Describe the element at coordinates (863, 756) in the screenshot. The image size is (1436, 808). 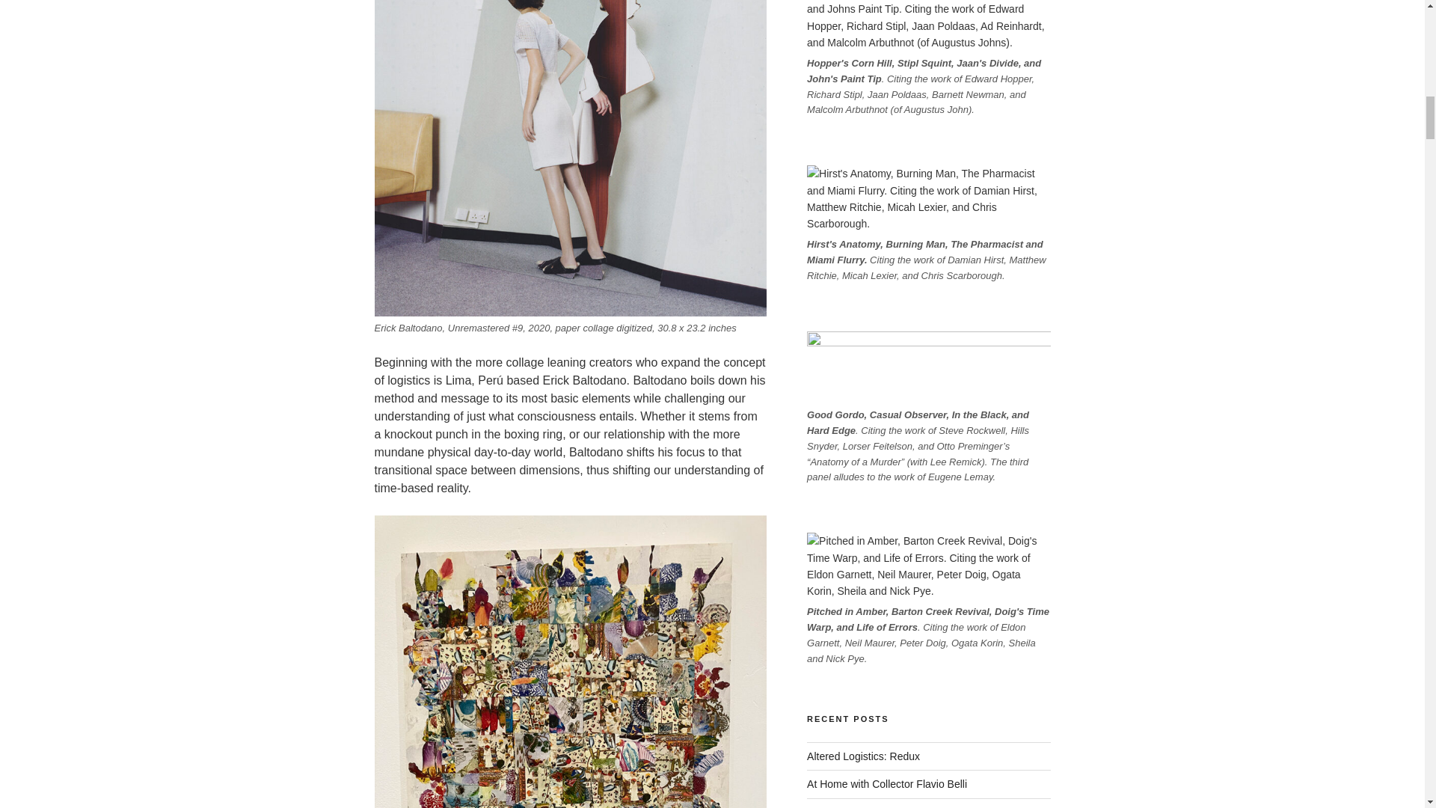
I see `Altered Logistics: Redux` at that location.